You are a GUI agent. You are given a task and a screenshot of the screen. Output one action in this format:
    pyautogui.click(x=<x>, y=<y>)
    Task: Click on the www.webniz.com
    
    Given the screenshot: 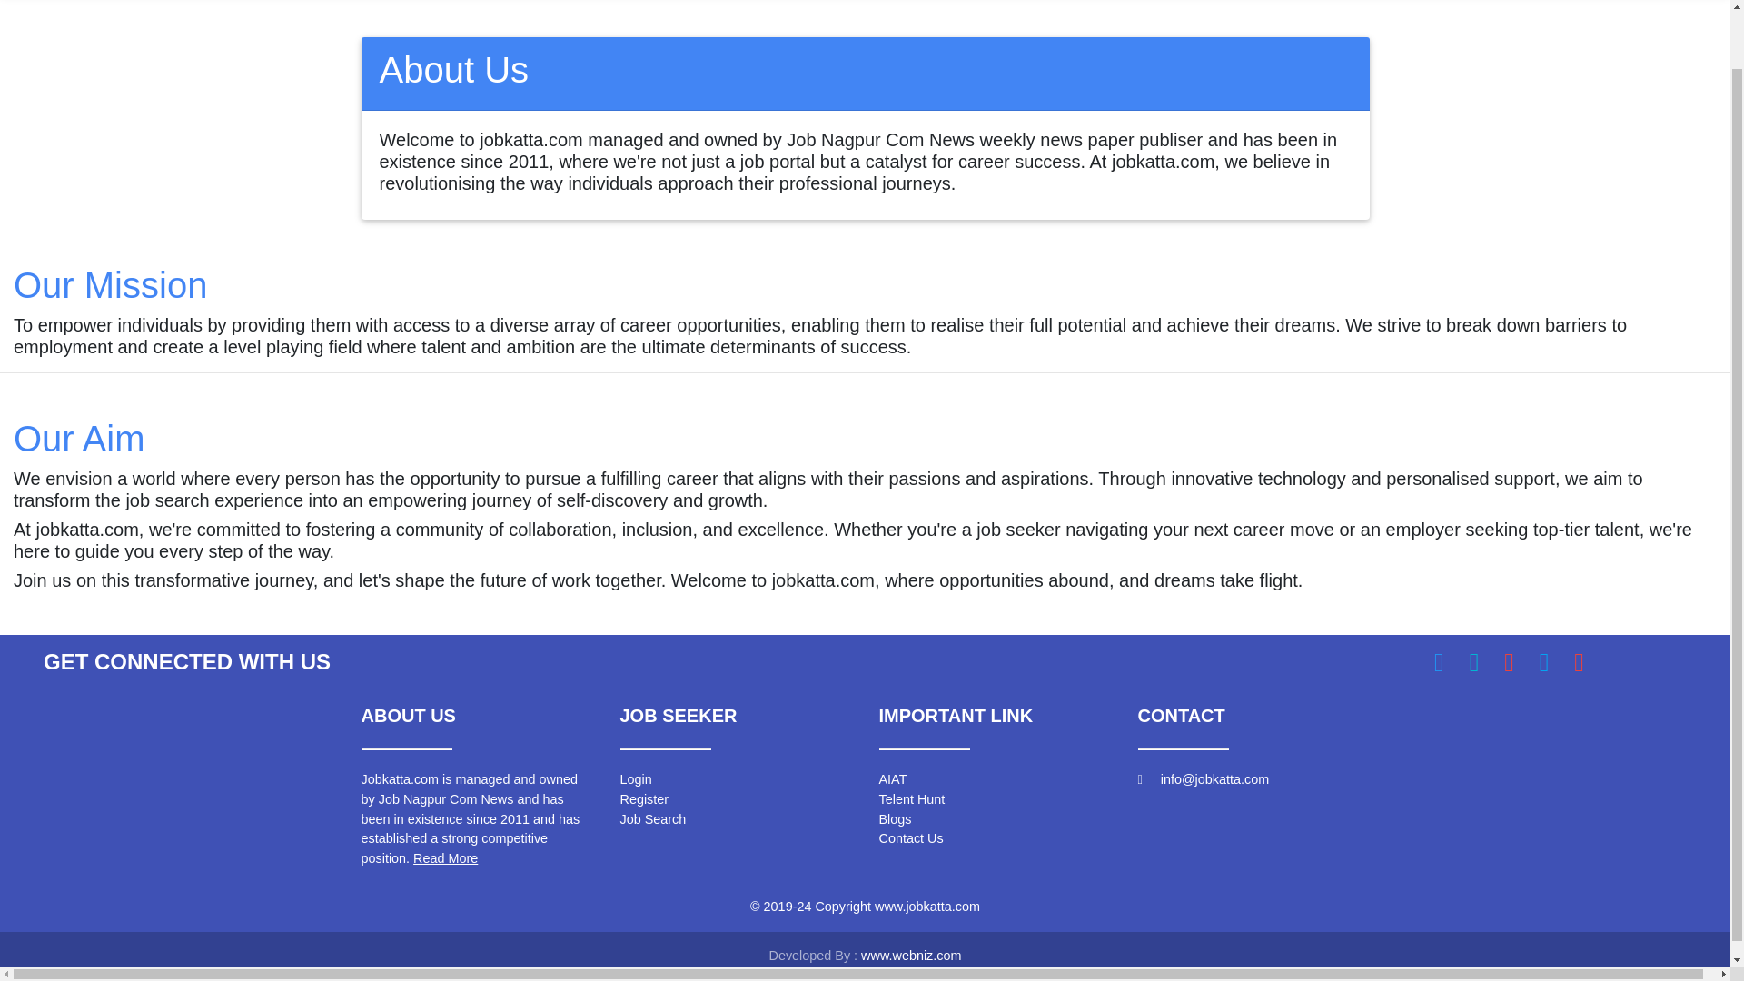 What is the action you would take?
    pyautogui.click(x=910, y=956)
    